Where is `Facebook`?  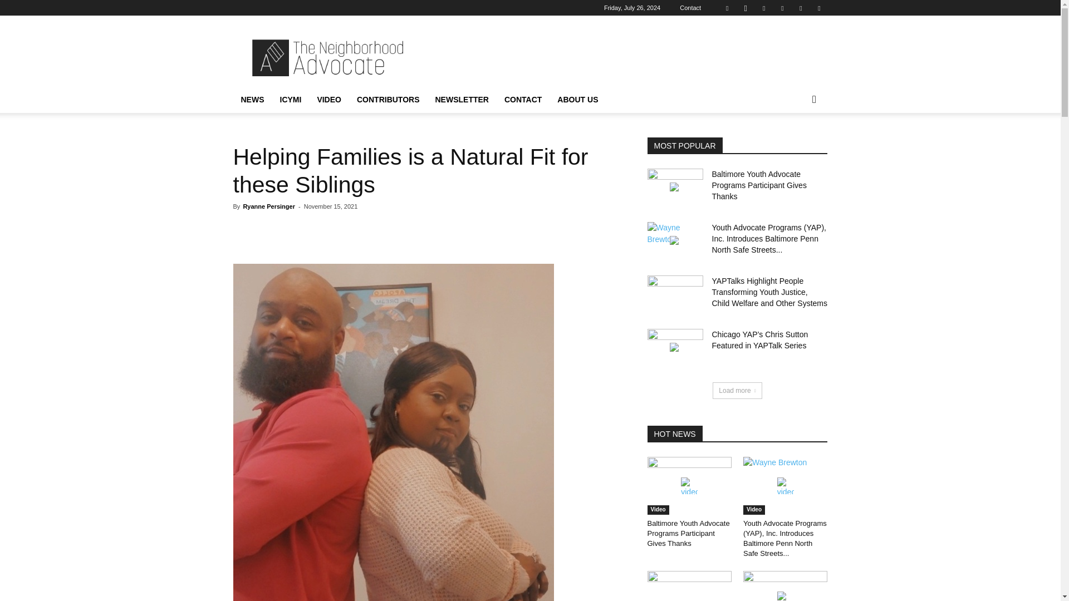 Facebook is located at coordinates (727, 8).